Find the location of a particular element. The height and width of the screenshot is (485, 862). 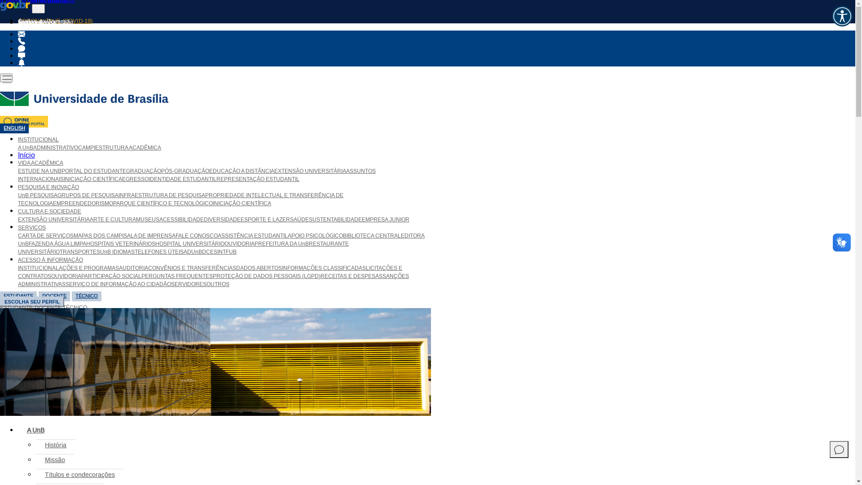

ARTE E CULTURA is located at coordinates (113, 220).